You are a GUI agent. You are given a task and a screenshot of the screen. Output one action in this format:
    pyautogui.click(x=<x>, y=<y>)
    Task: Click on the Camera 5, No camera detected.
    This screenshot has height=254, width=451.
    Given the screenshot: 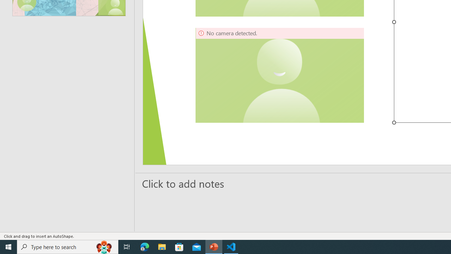 What is the action you would take?
    pyautogui.click(x=280, y=75)
    